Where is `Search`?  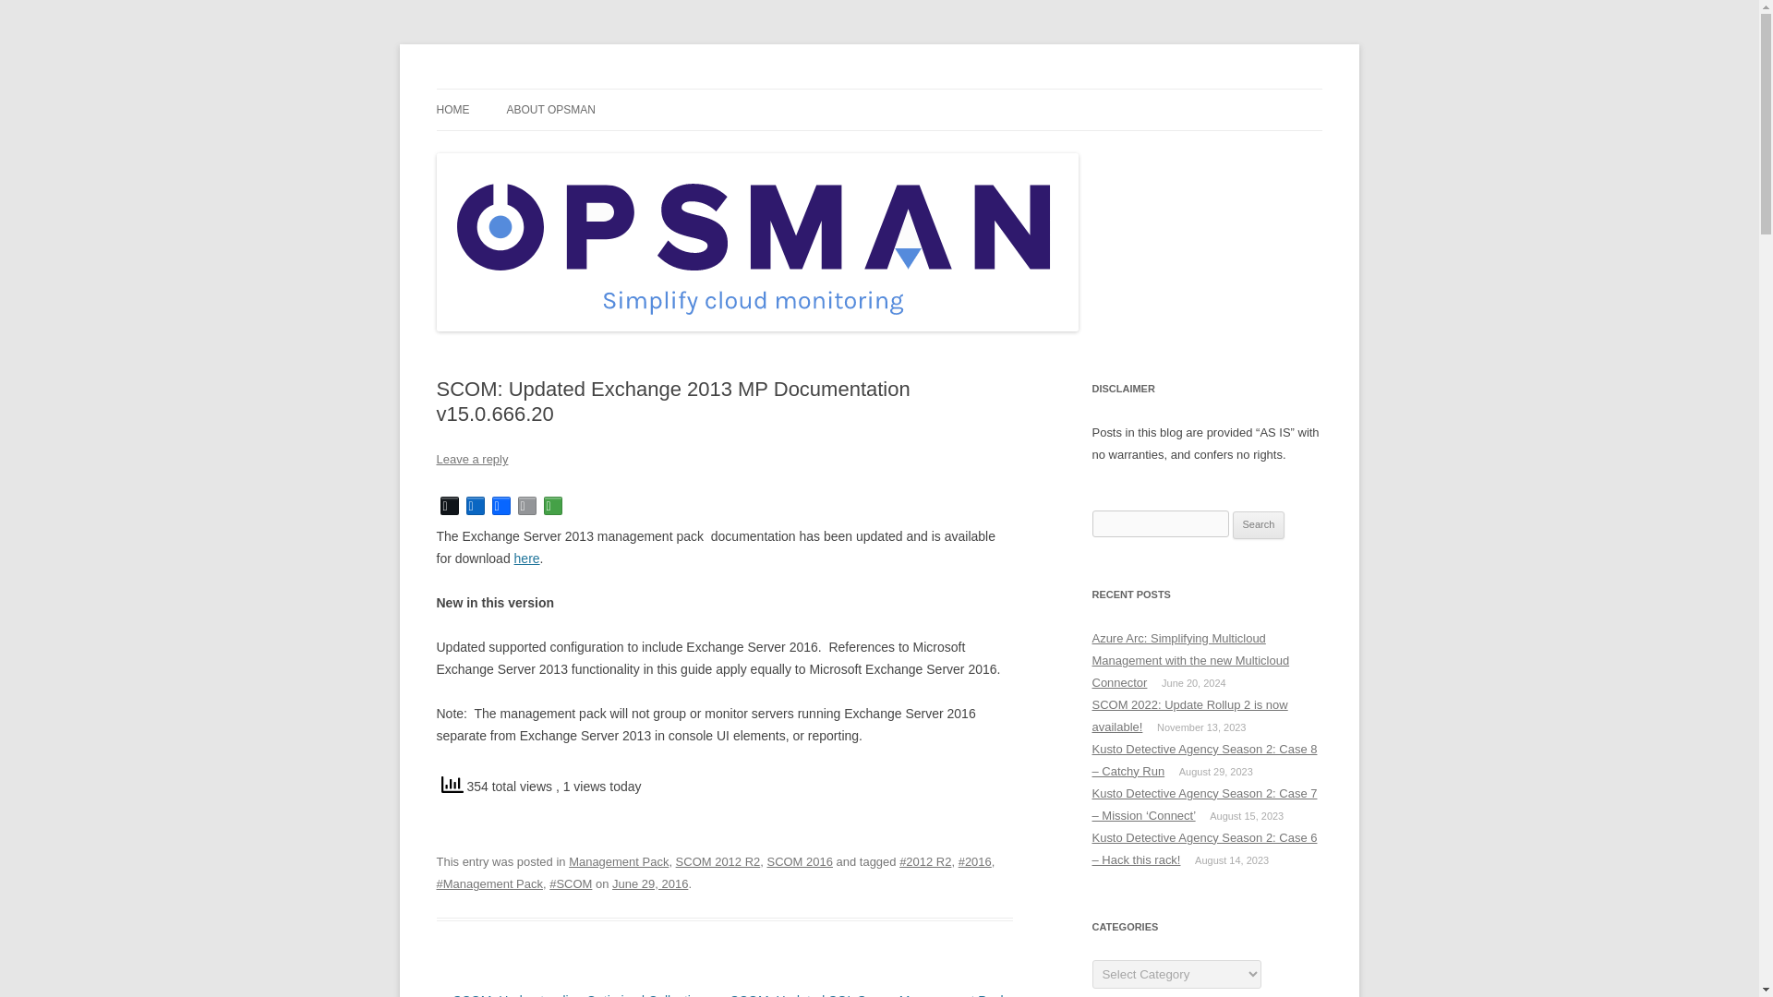 Search is located at coordinates (1259, 525).